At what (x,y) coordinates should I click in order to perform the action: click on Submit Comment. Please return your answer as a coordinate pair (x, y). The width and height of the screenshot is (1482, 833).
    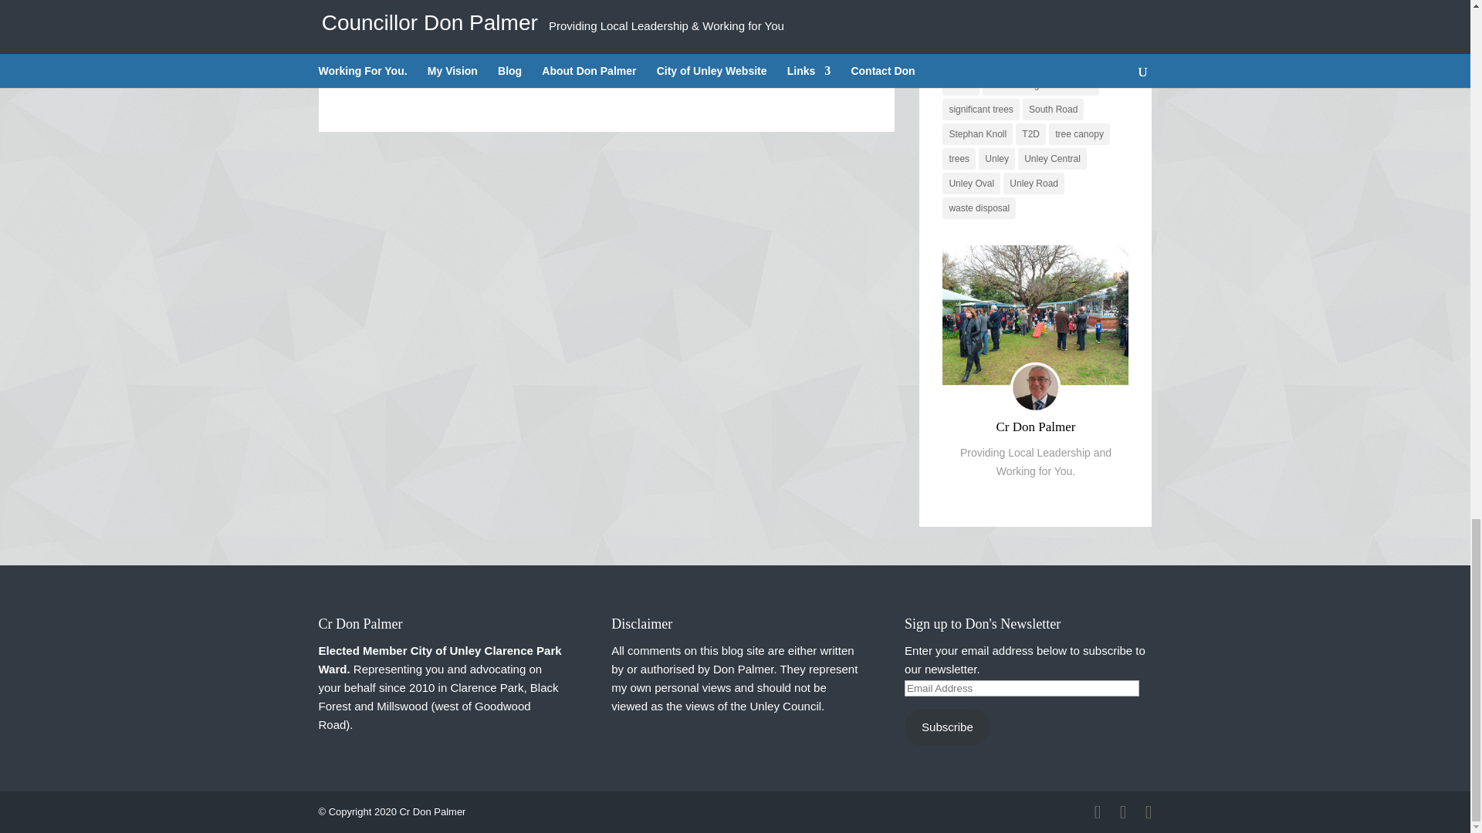
    Looking at the image, I should click on (795, 43).